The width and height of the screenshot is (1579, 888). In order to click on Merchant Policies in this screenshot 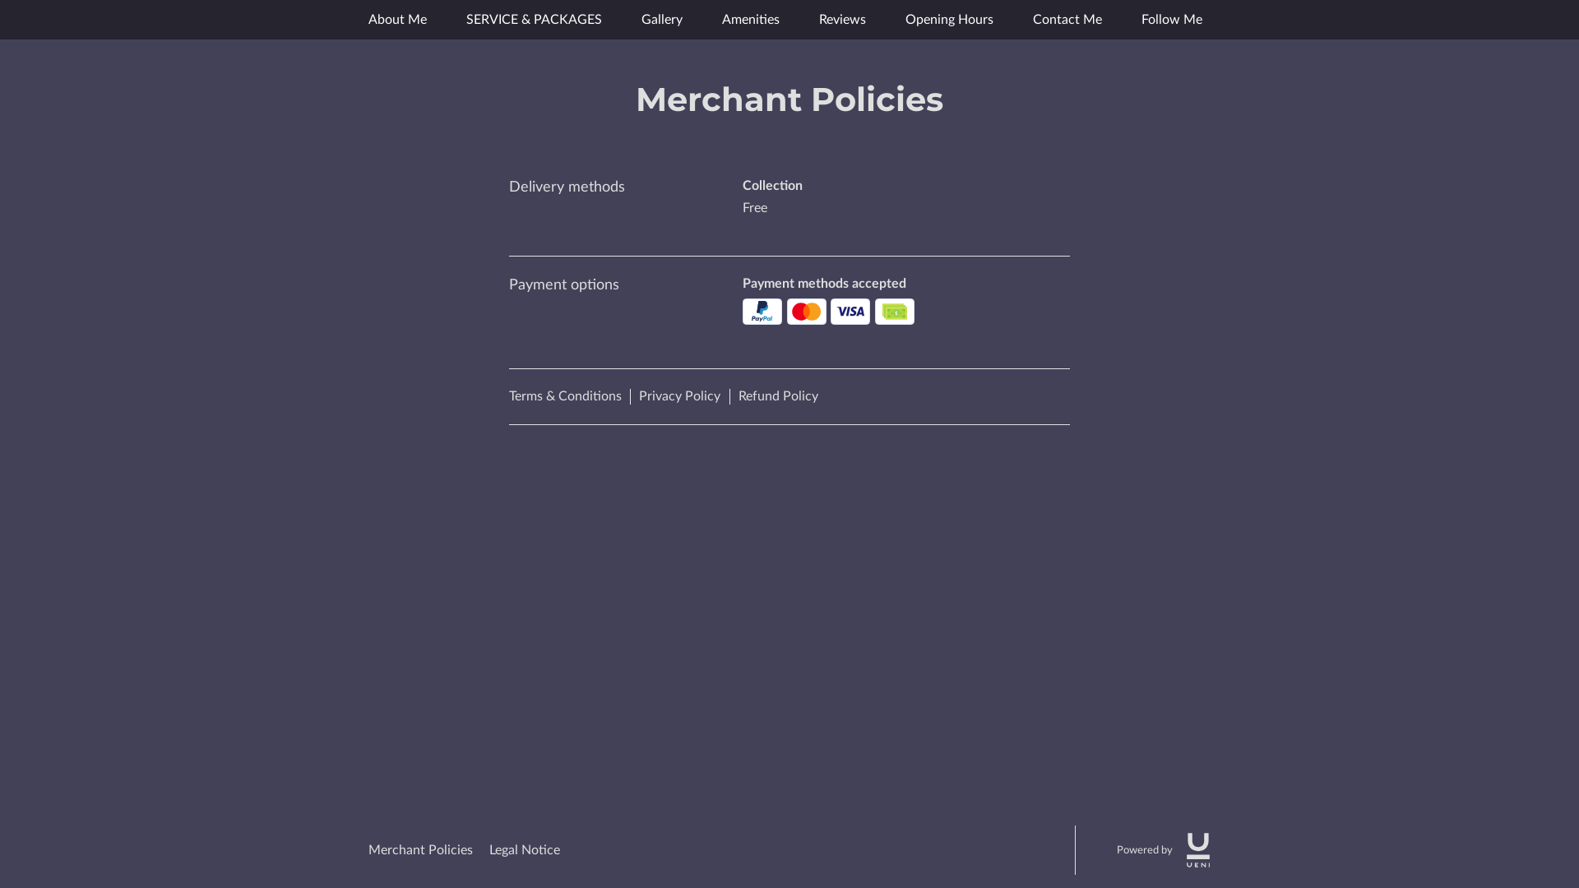, I will do `click(421, 850)`.